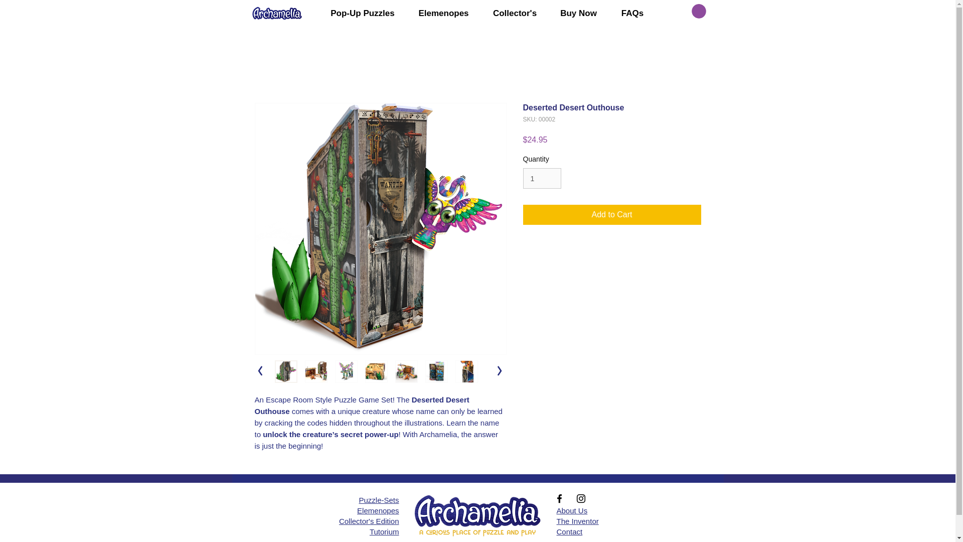  Describe the element at coordinates (369, 521) in the screenshot. I see `Collector's Edition` at that location.